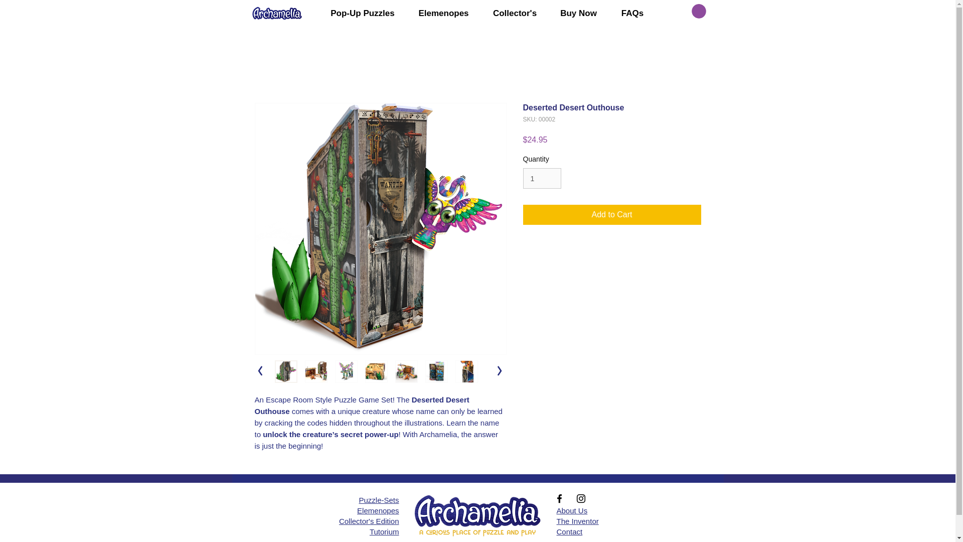  Describe the element at coordinates (369, 521) in the screenshot. I see `Collector's Edition` at that location.